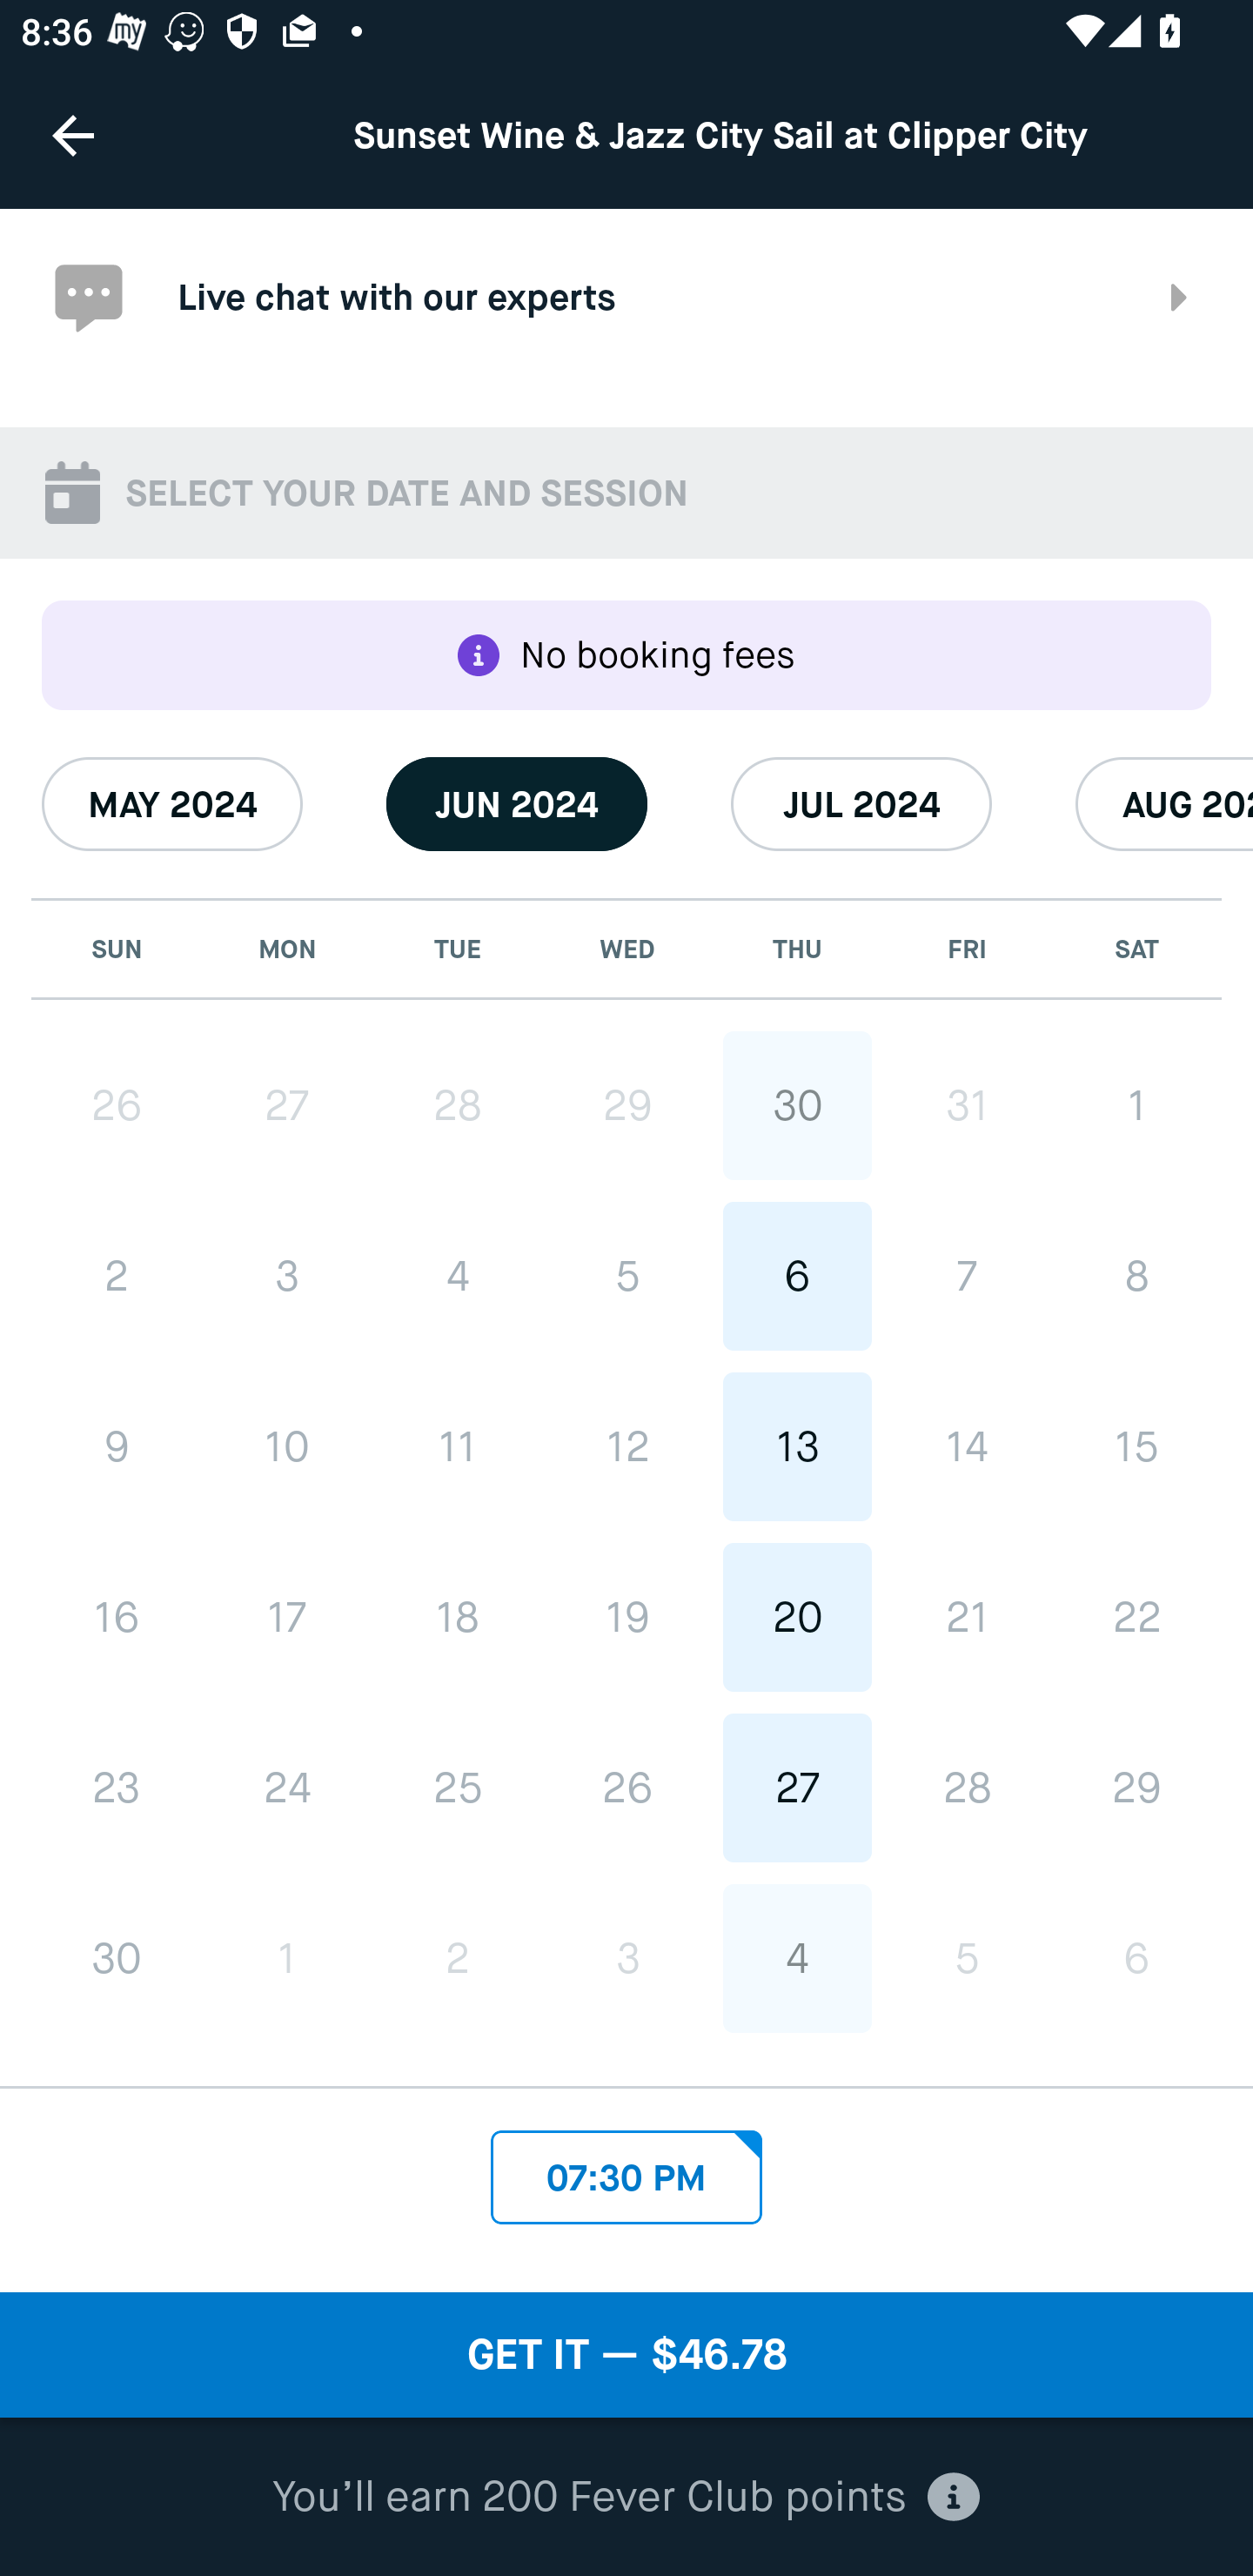 The height and width of the screenshot is (2576, 1253). What do you see at coordinates (966, 1276) in the screenshot?
I see `7` at bounding box center [966, 1276].